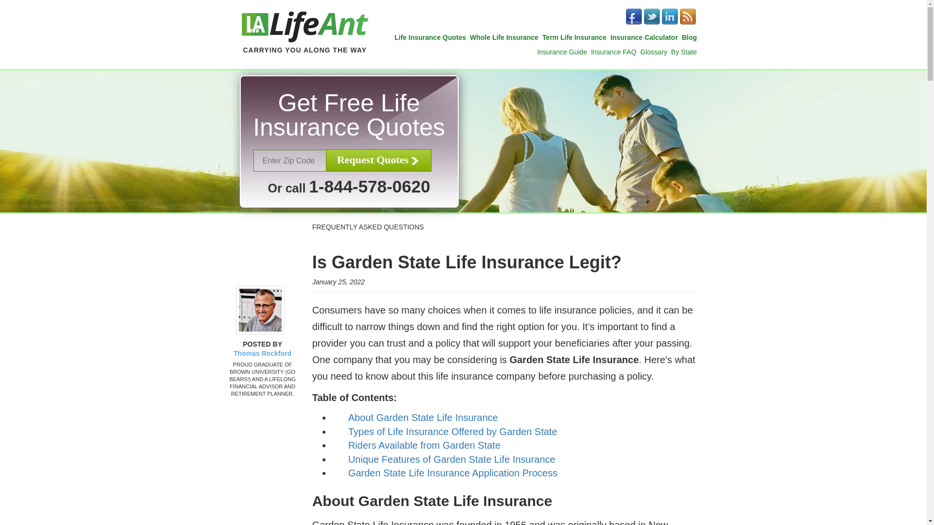 Image resolution: width=934 pixels, height=525 pixels. I want to click on Request Quotes, so click(378, 160).